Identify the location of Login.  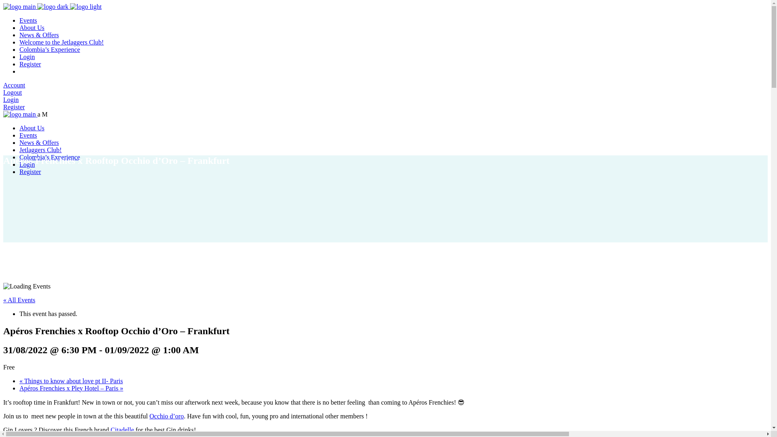
(11, 100).